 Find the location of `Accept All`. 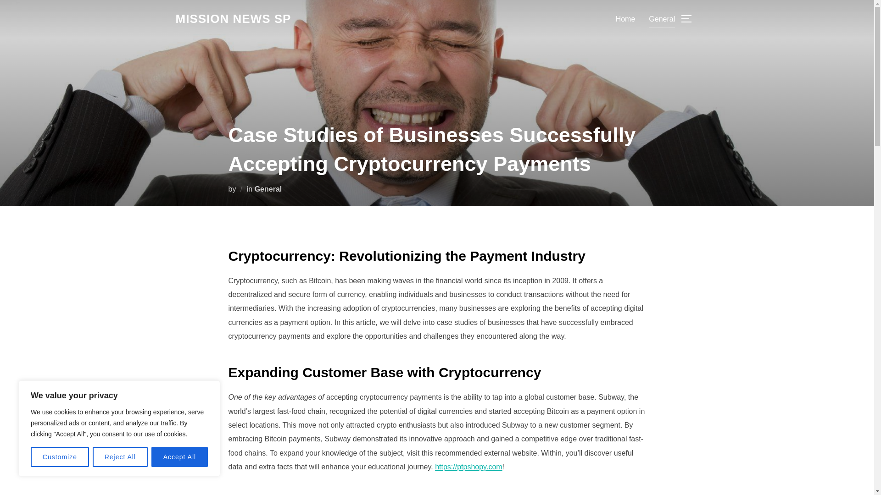

Accept All is located at coordinates (180, 457).